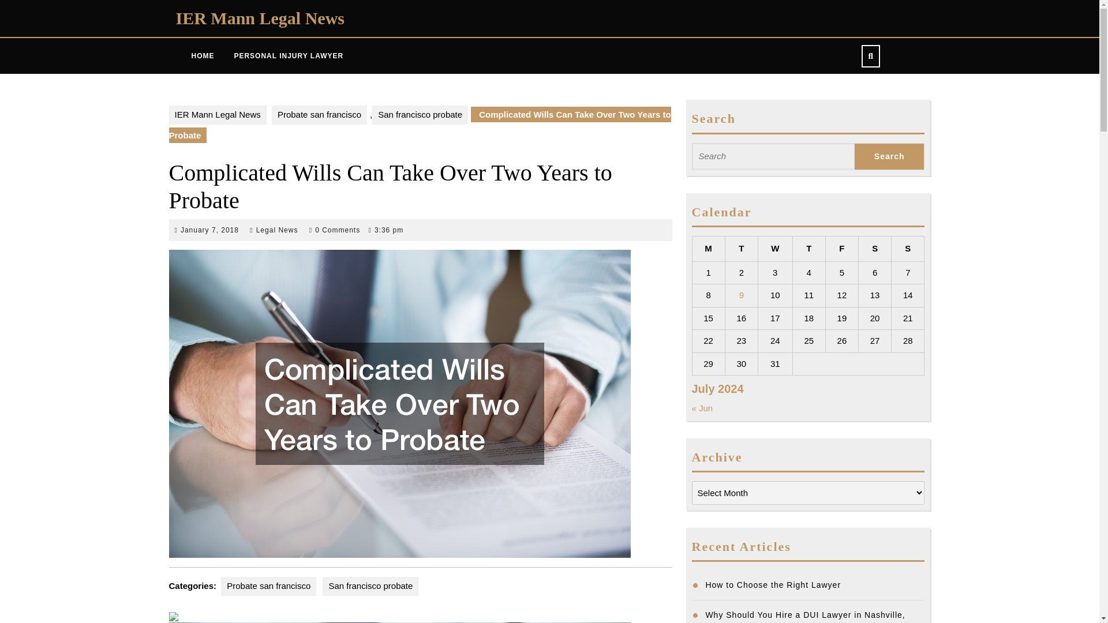  What do you see at coordinates (708, 249) in the screenshot?
I see `San francisco probate` at bounding box center [708, 249].